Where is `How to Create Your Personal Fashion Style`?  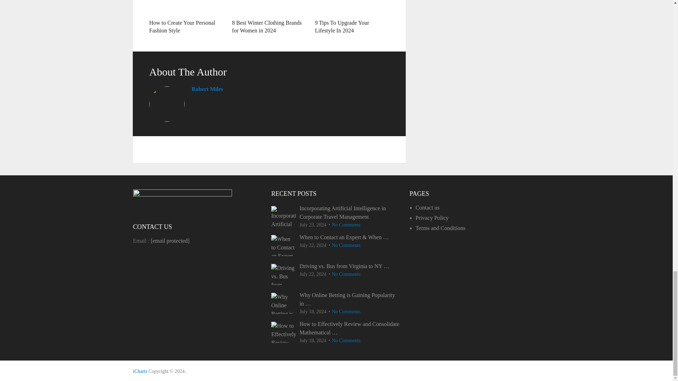 How to Create Your Personal Fashion Style is located at coordinates (186, 8).